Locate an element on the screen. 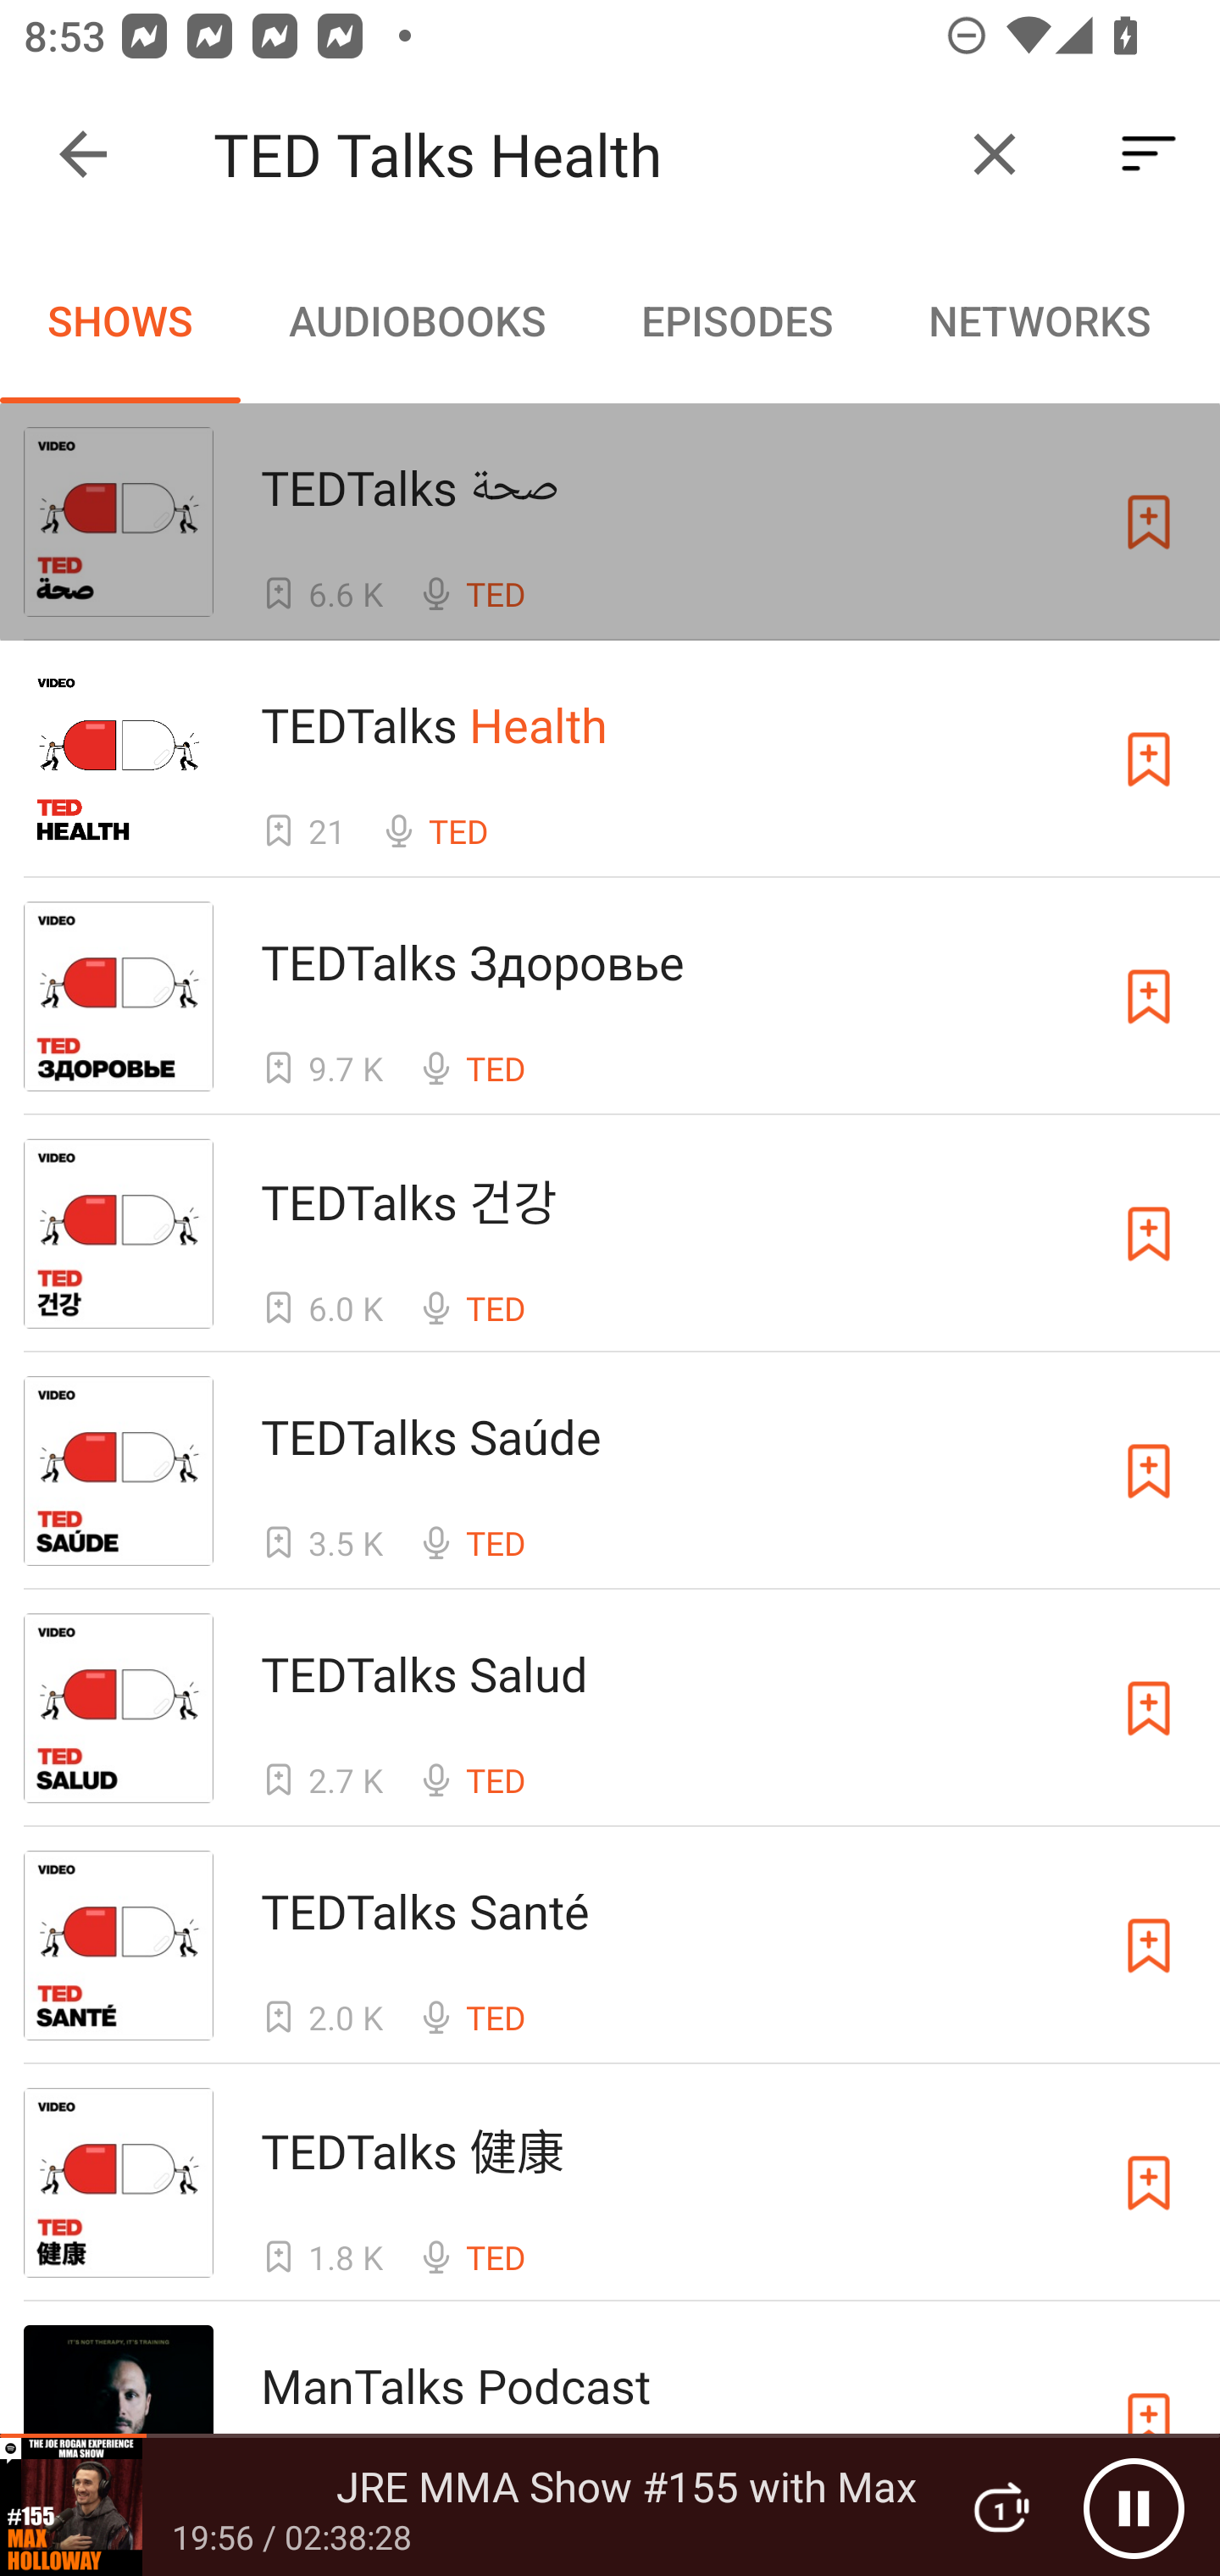 Image resolution: width=1220 pixels, height=2576 pixels. TEDTalks 건강 TEDTalks 건강  6.0 K  TED Subscribe is located at coordinates (610, 1234).